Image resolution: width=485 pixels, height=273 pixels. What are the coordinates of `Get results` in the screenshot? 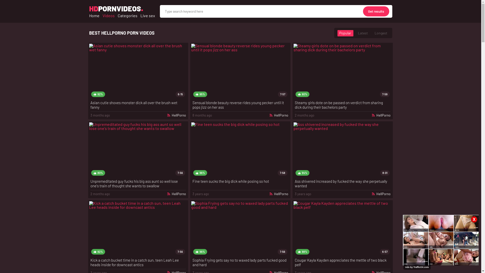 It's located at (376, 11).